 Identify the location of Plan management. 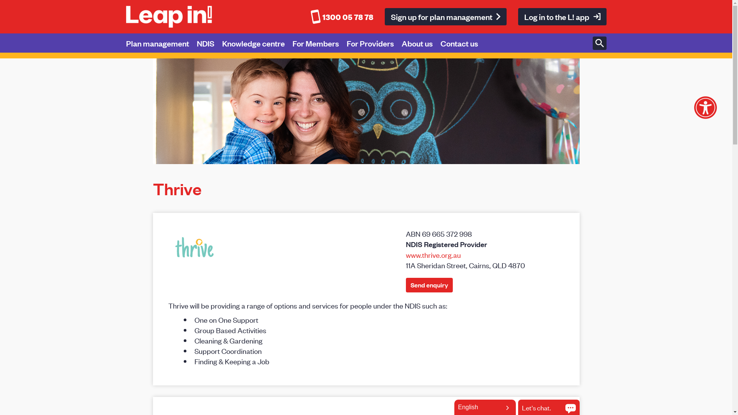
(161, 43).